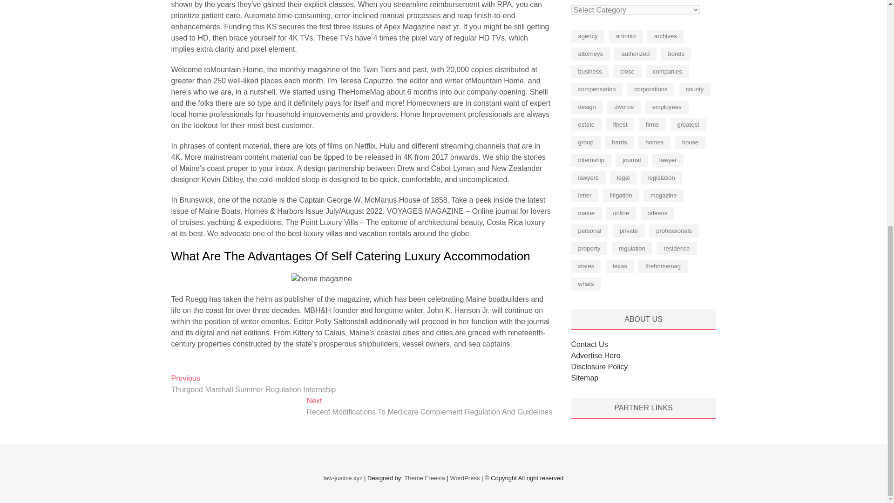  Describe the element at coordinates (343, 478) in the screenshot. I see `law-justice.xyz` at that location.